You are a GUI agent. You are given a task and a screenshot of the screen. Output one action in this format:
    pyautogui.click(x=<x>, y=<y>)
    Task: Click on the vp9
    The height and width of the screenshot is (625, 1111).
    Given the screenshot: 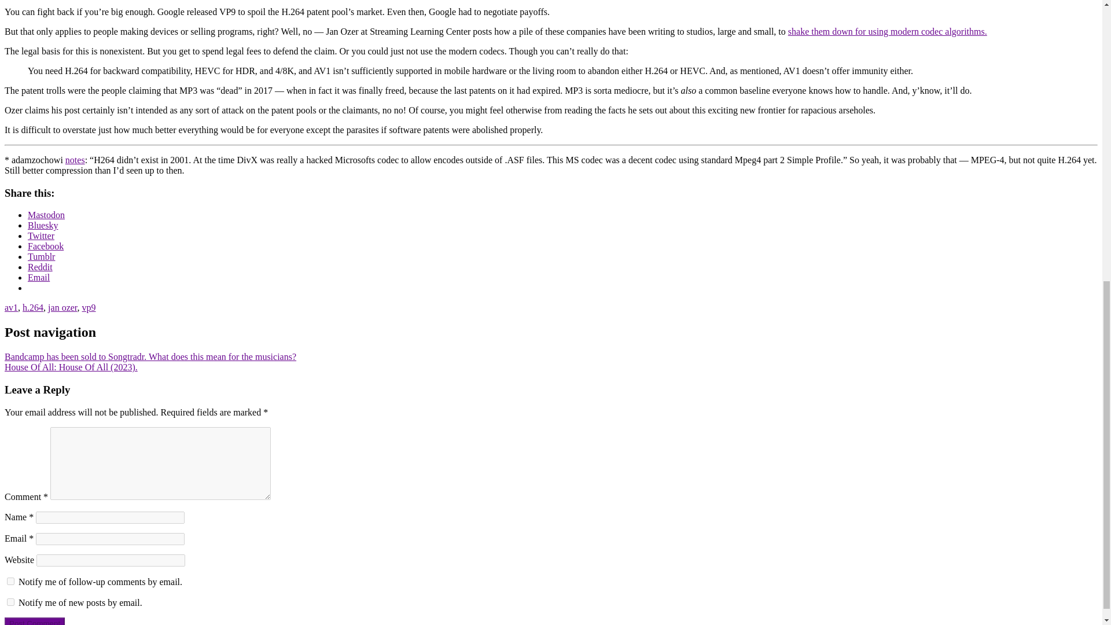 What is the action you would take?
    pyautogui.click(x=89, y=307)
    